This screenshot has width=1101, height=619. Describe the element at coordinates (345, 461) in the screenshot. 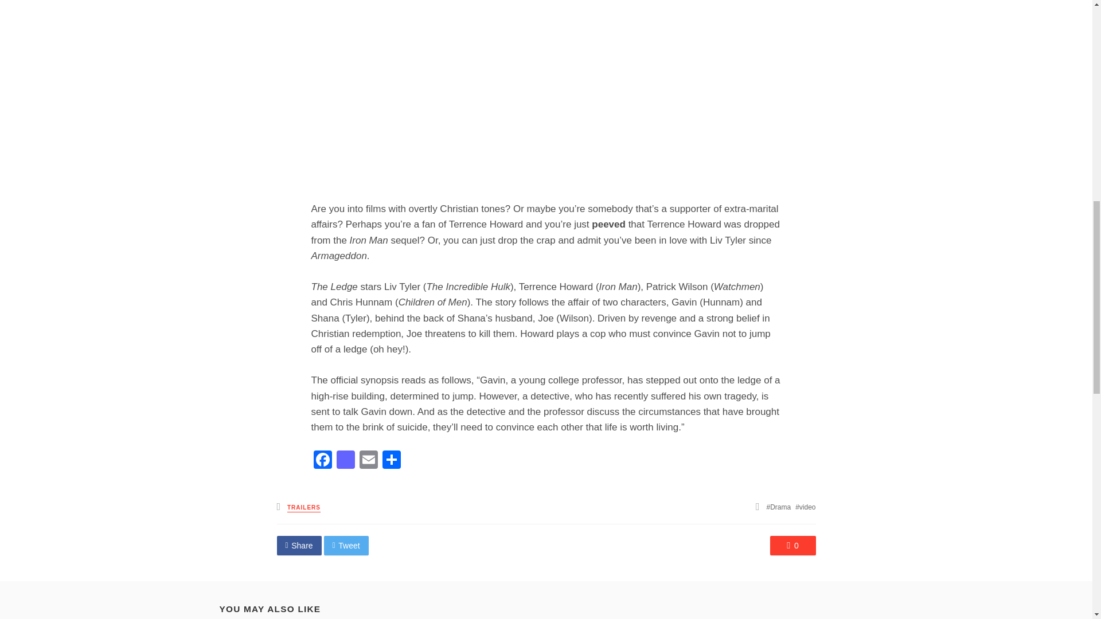

I see `Mastodon` at that location.